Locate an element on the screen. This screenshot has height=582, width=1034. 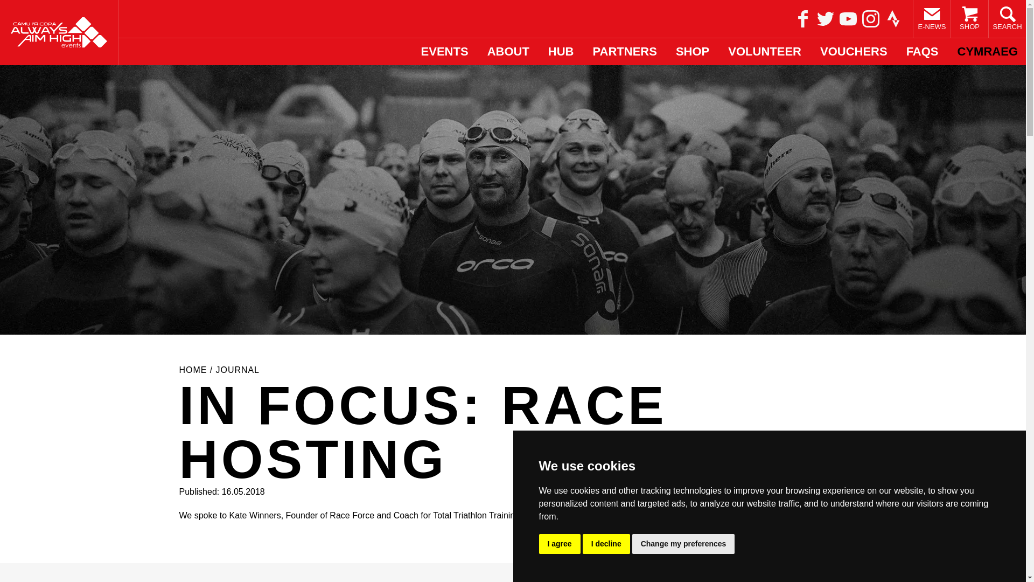
HOME is located at coordinates (193, 370).